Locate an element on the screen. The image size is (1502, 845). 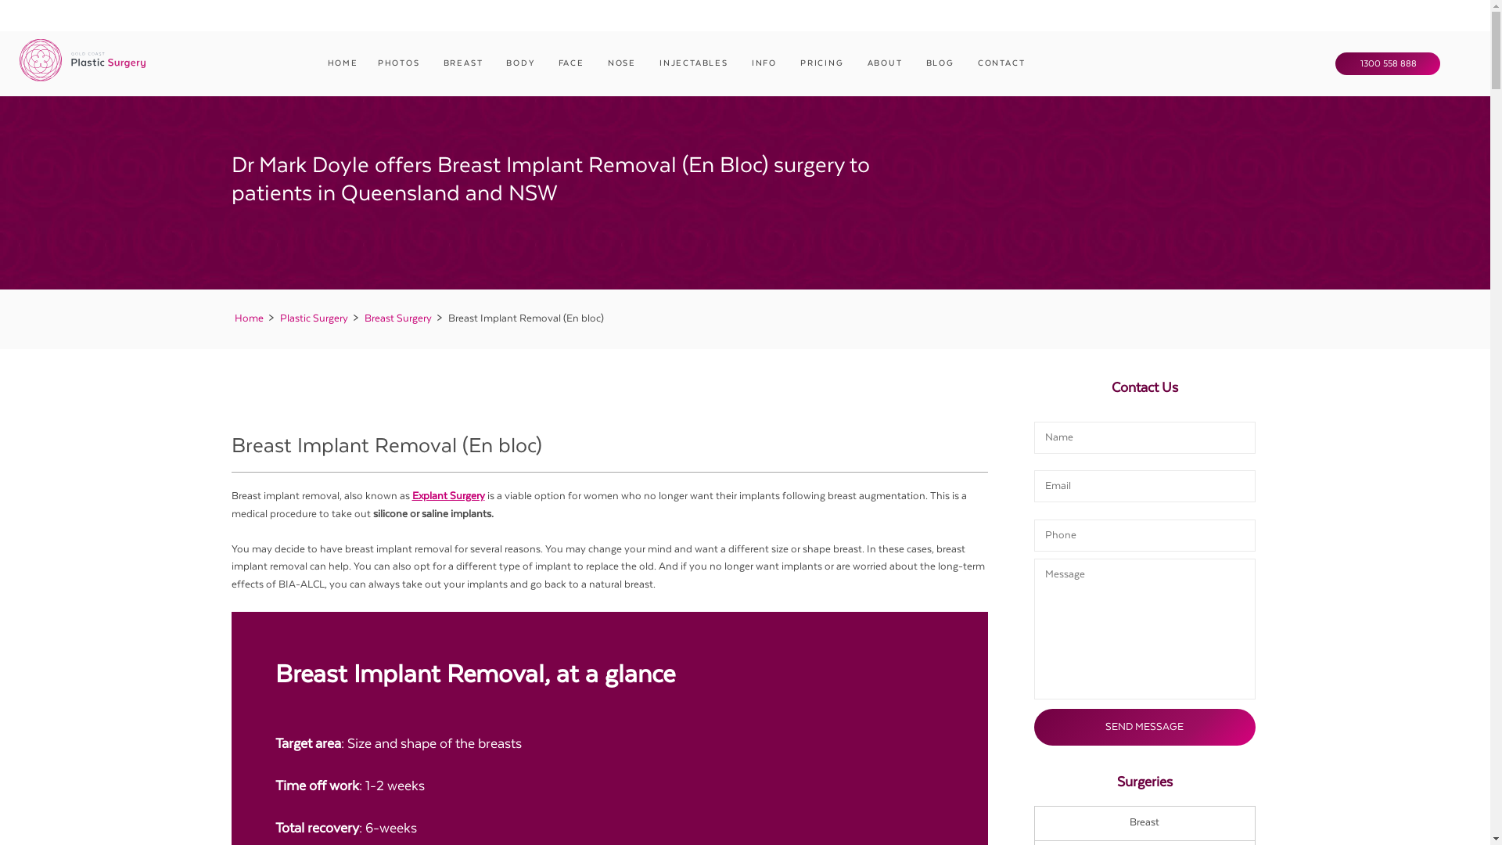
Explant Surgery is located at coordinates (447, 496).